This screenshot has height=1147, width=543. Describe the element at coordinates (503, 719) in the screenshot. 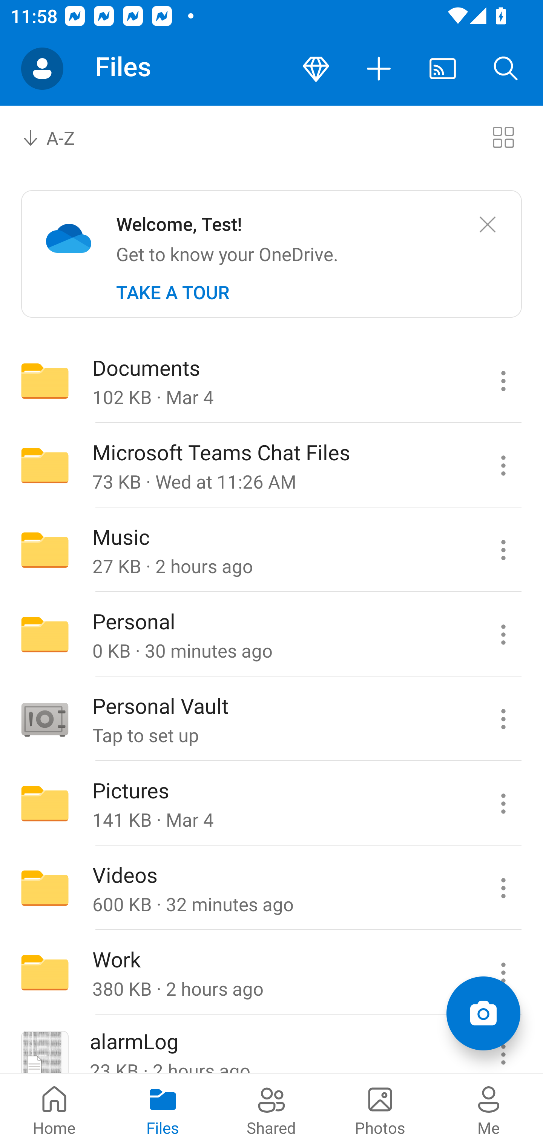

I see `Personal Vault commands` at that location.